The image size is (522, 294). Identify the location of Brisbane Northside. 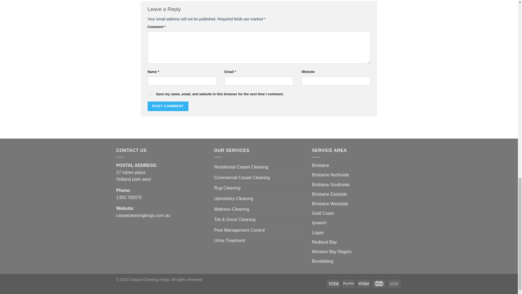
(330, 175).